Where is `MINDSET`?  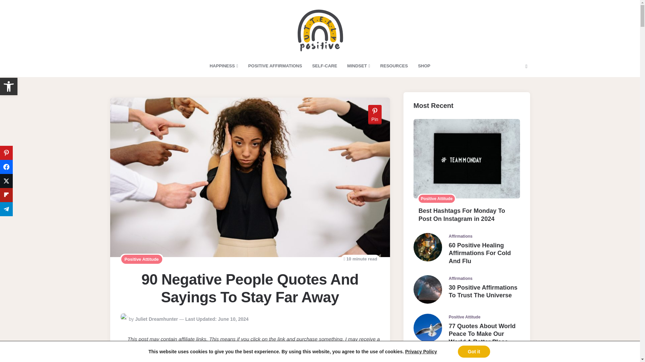
MINDSET is located at coordinates (359, 66).